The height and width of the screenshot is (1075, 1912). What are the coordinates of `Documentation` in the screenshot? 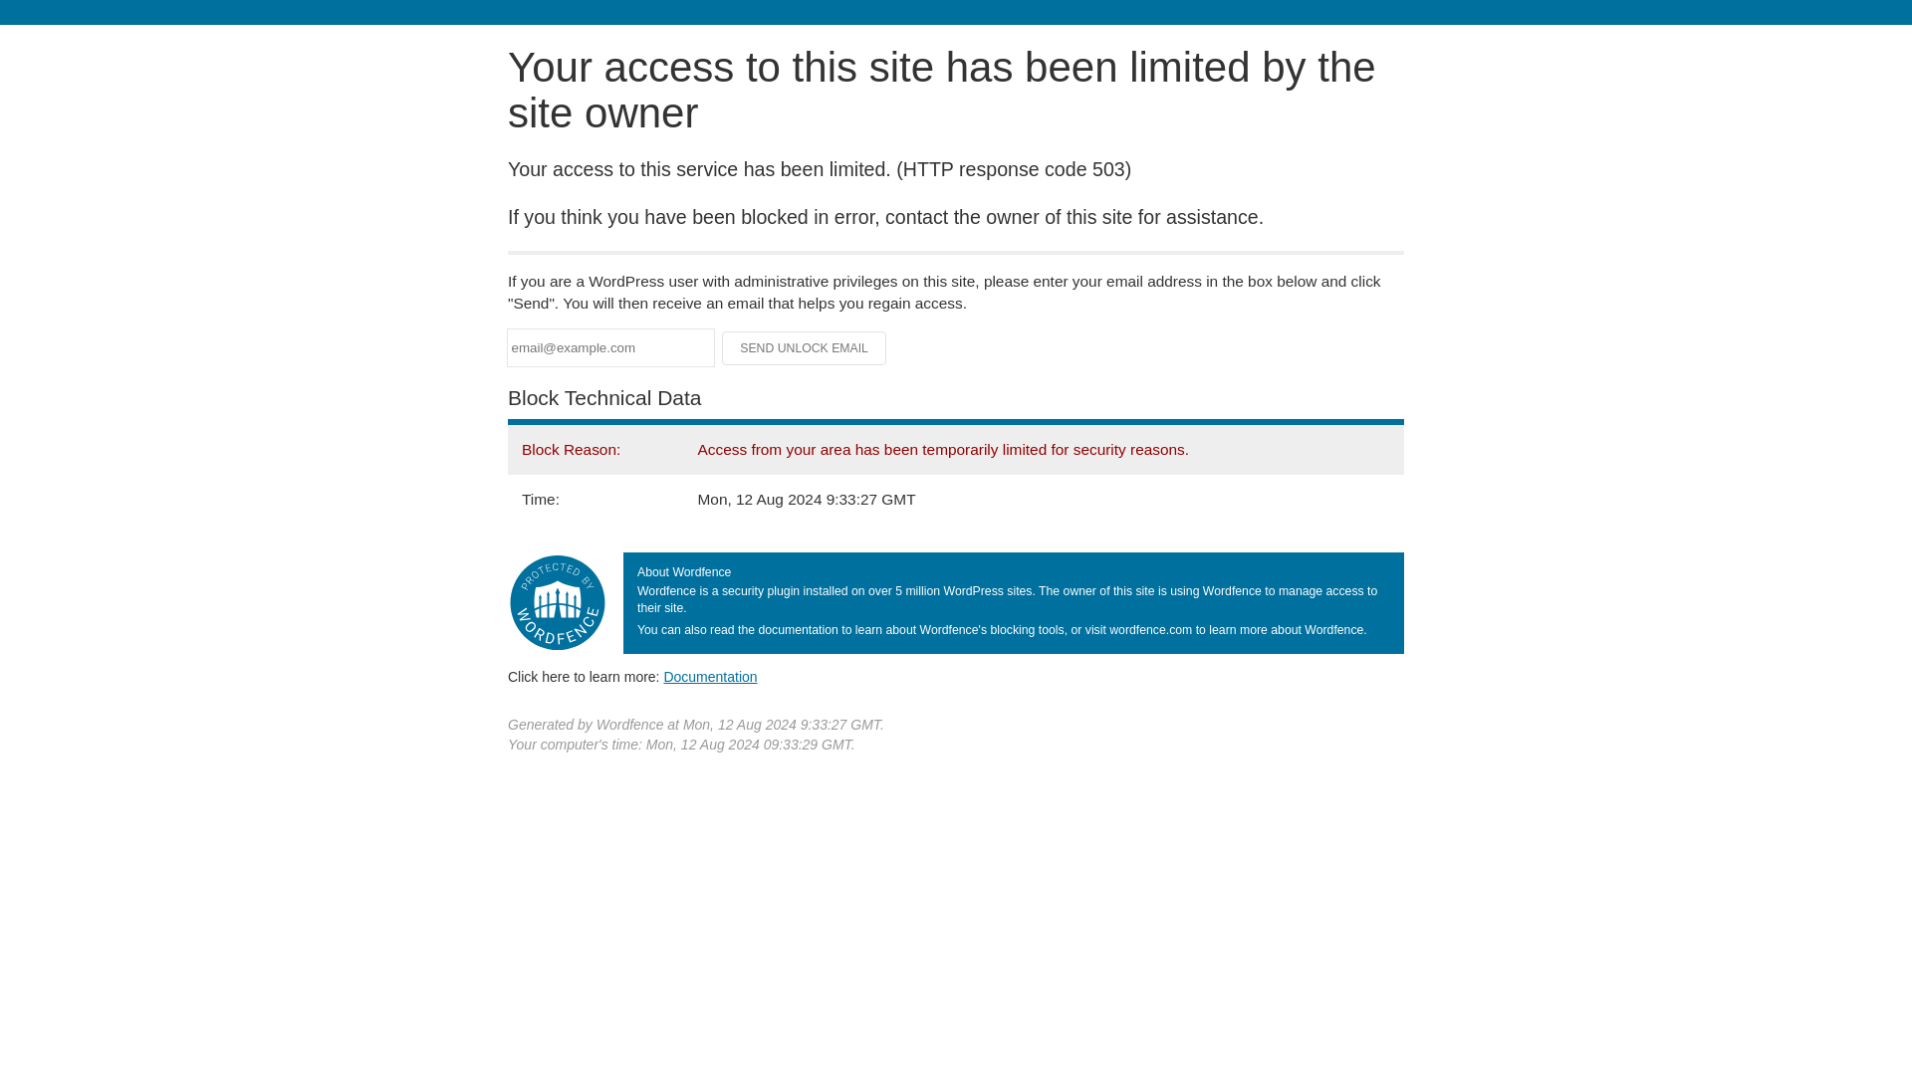 It's located at (710, 676).